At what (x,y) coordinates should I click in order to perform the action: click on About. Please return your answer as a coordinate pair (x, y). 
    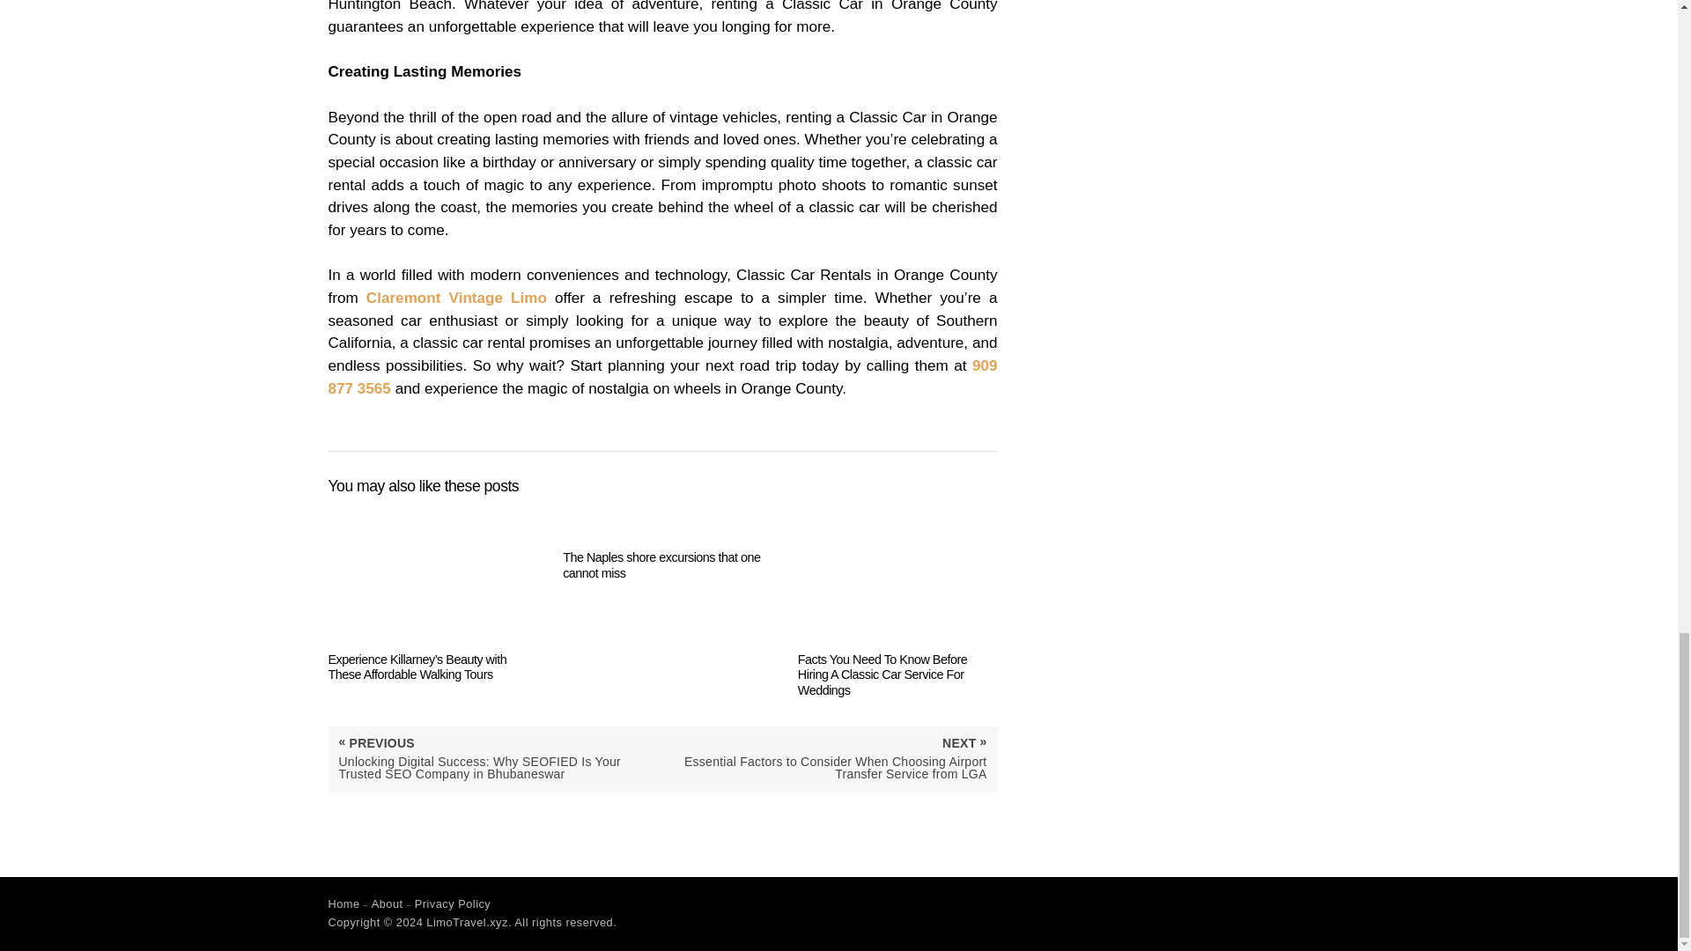
    Looking at the image, I should click on (388, 903).